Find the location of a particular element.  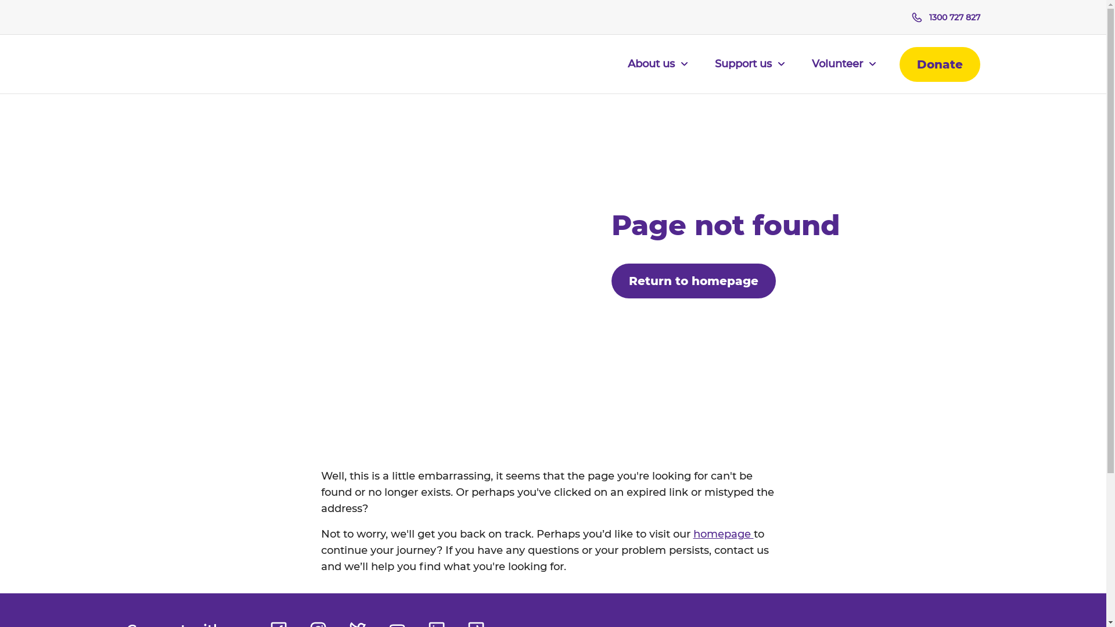

Our people is located at coordinates (269, 164).